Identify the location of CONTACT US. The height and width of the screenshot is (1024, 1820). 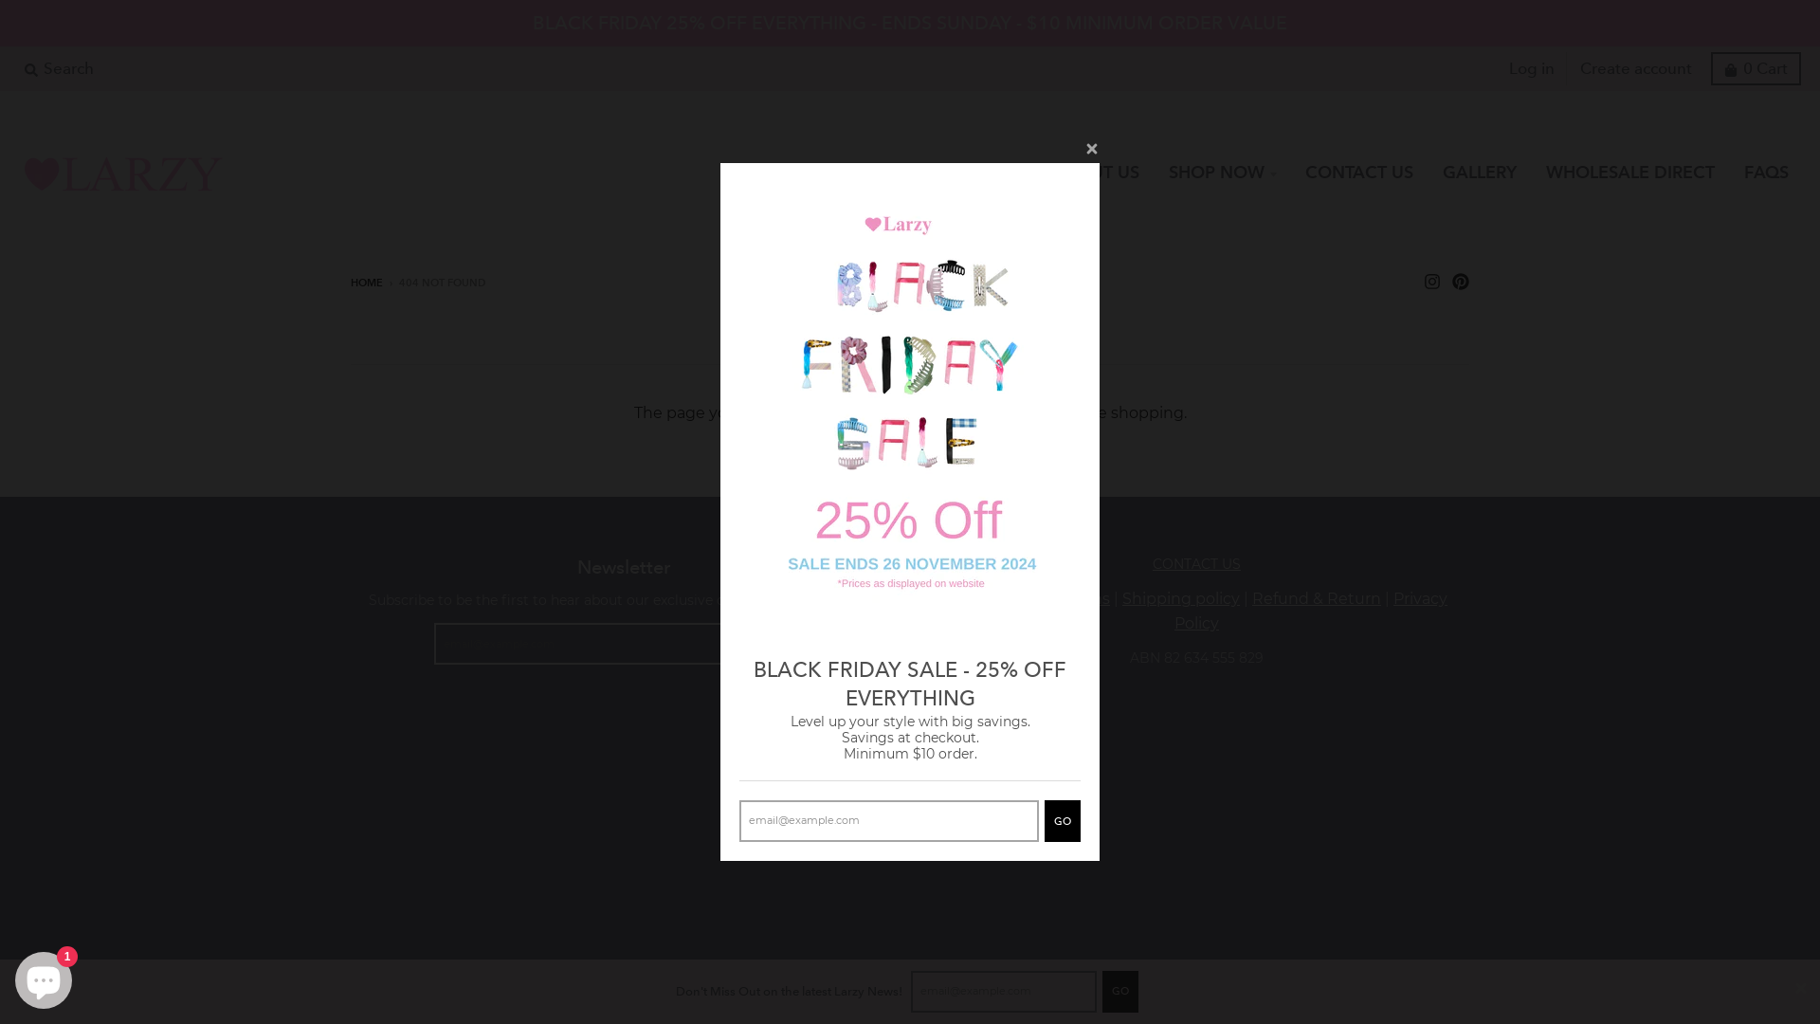
(1359, 173).